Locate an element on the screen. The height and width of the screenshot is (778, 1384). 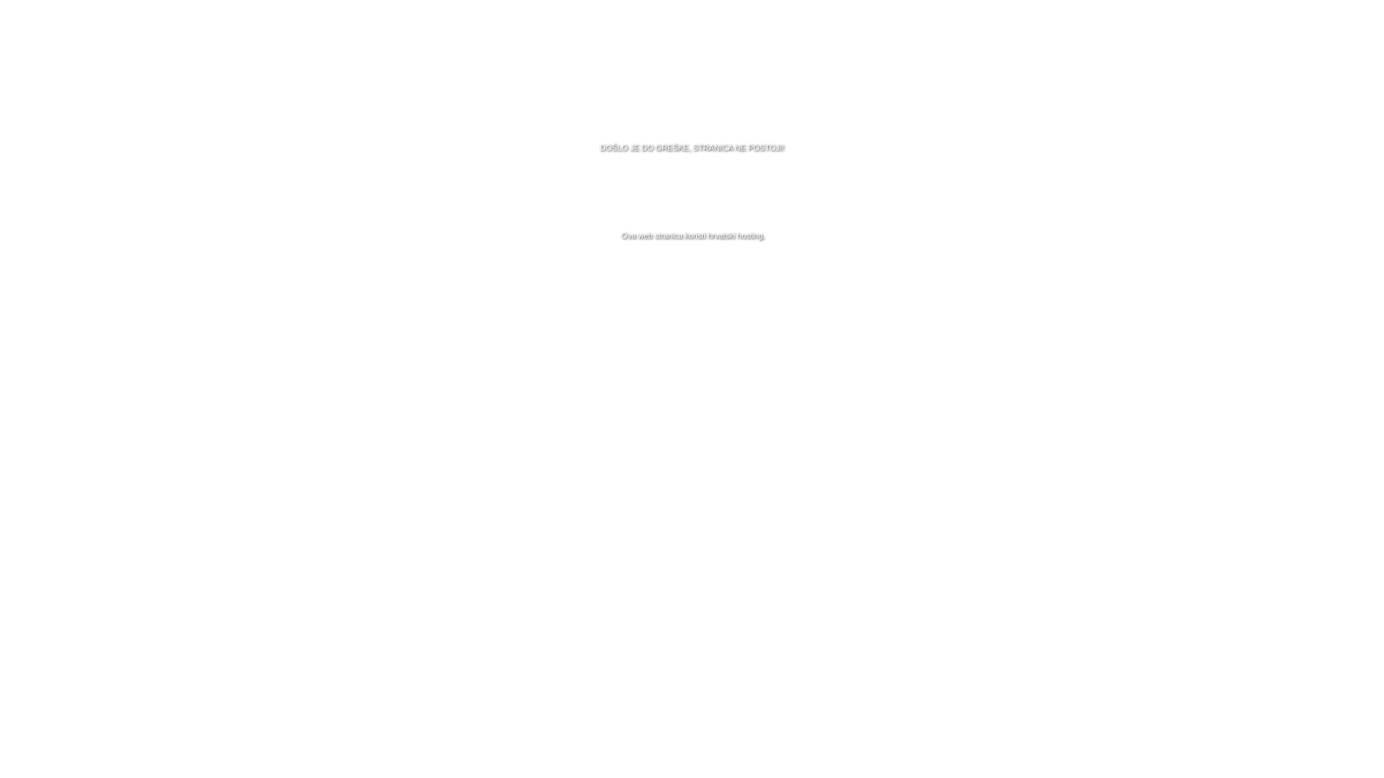
hrvatski hosting is located at coordinates (735, 236).